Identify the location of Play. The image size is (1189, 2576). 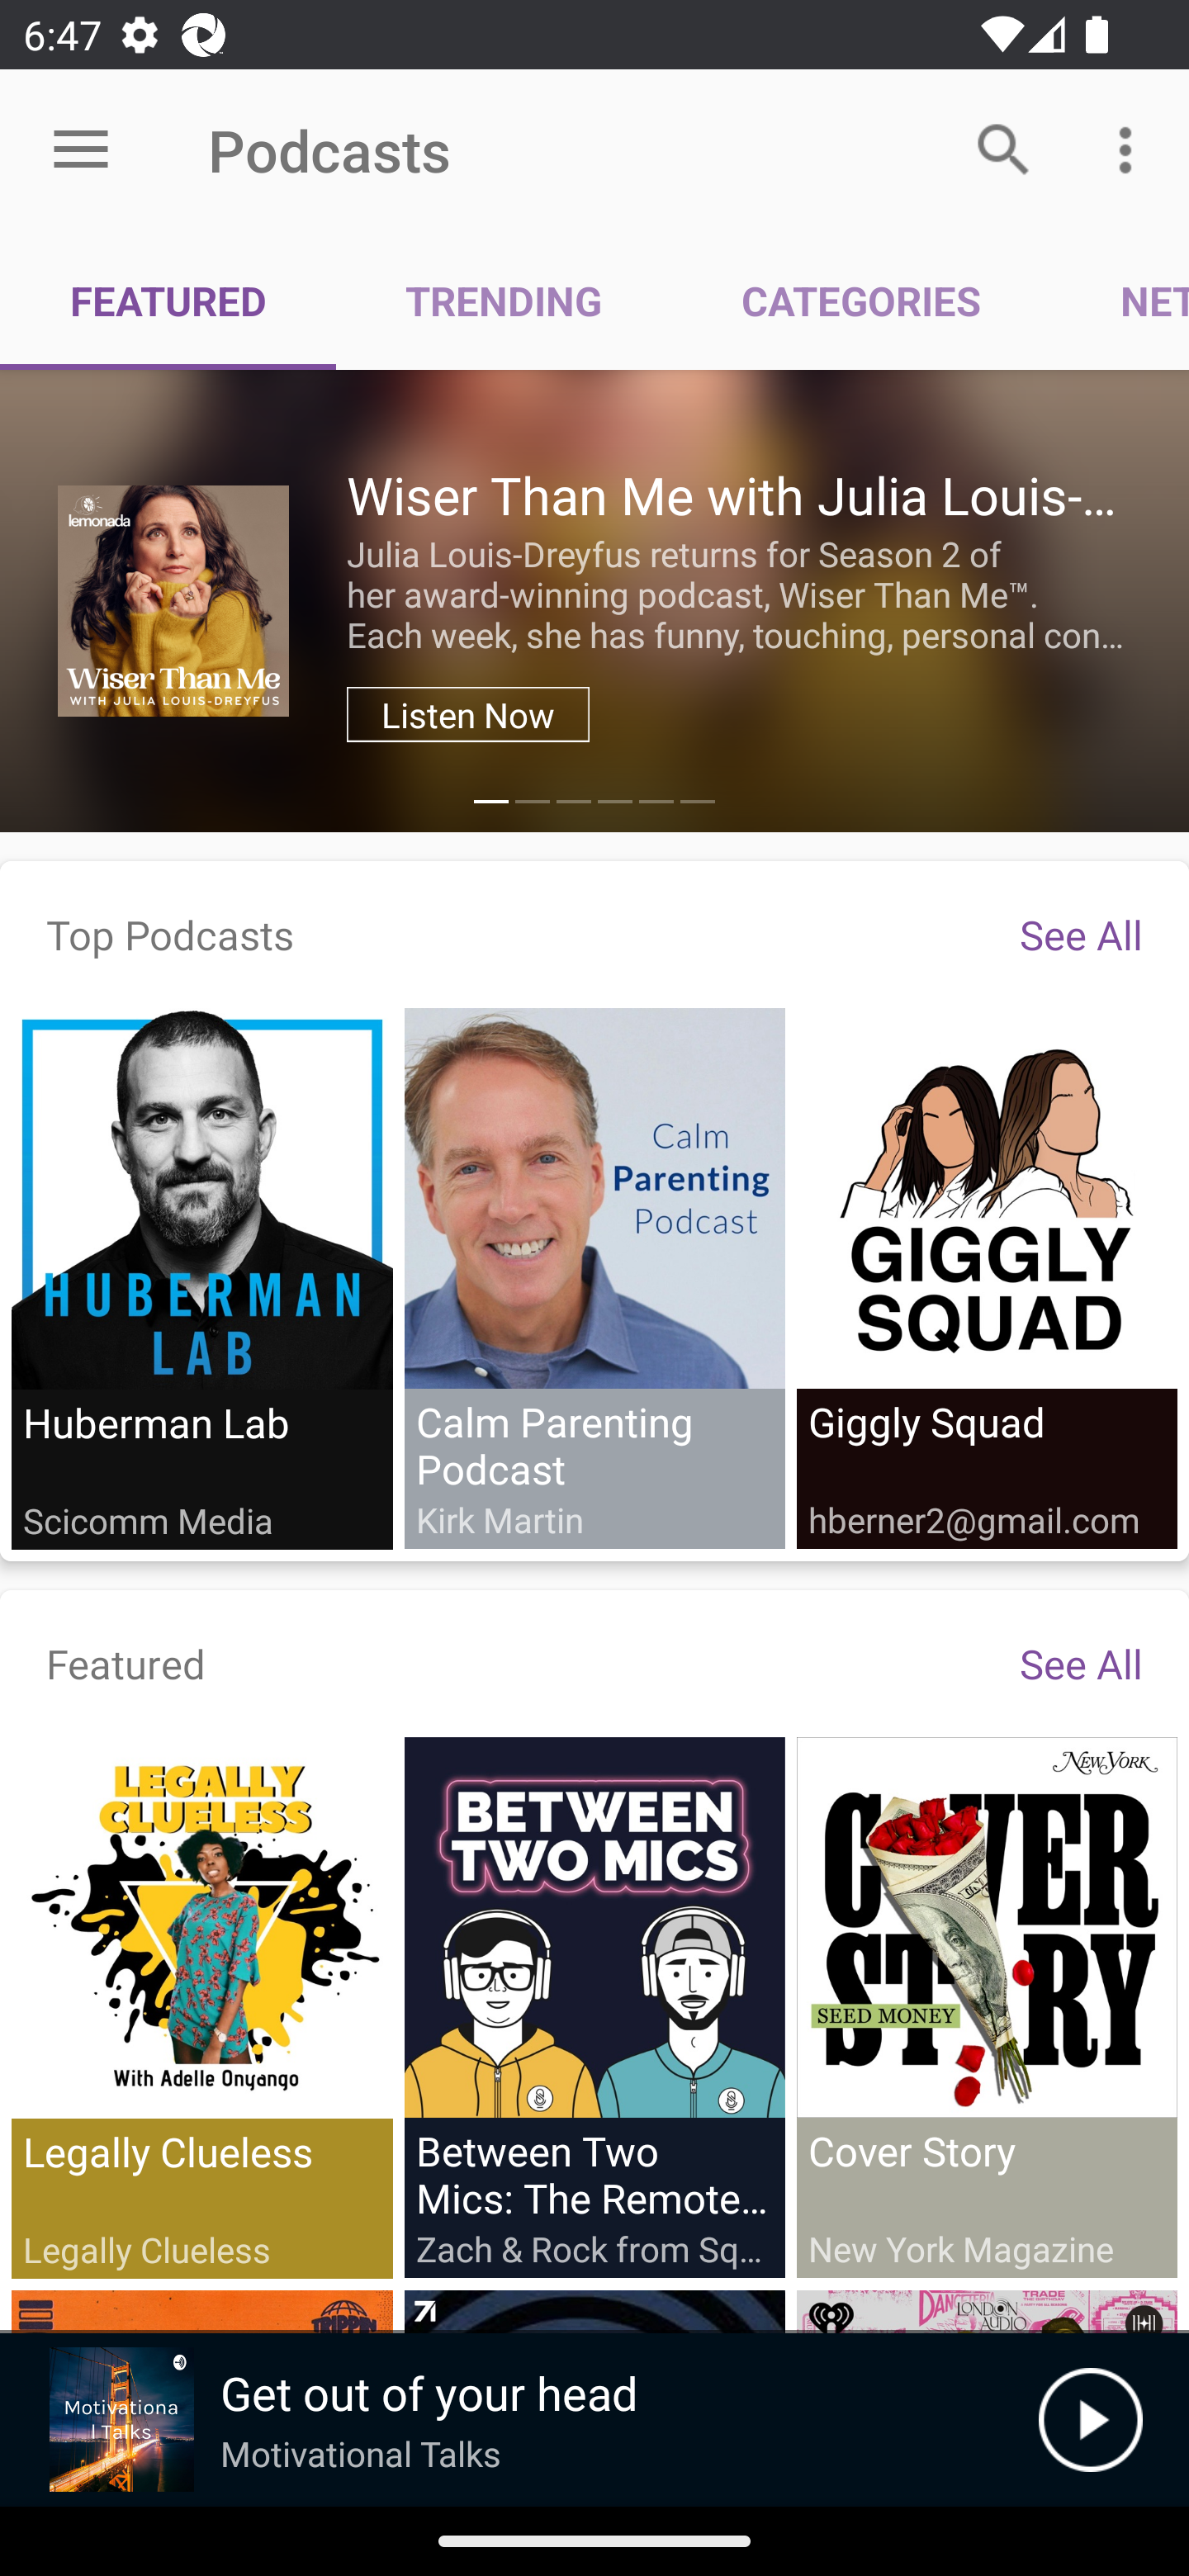
(1090, 2420).